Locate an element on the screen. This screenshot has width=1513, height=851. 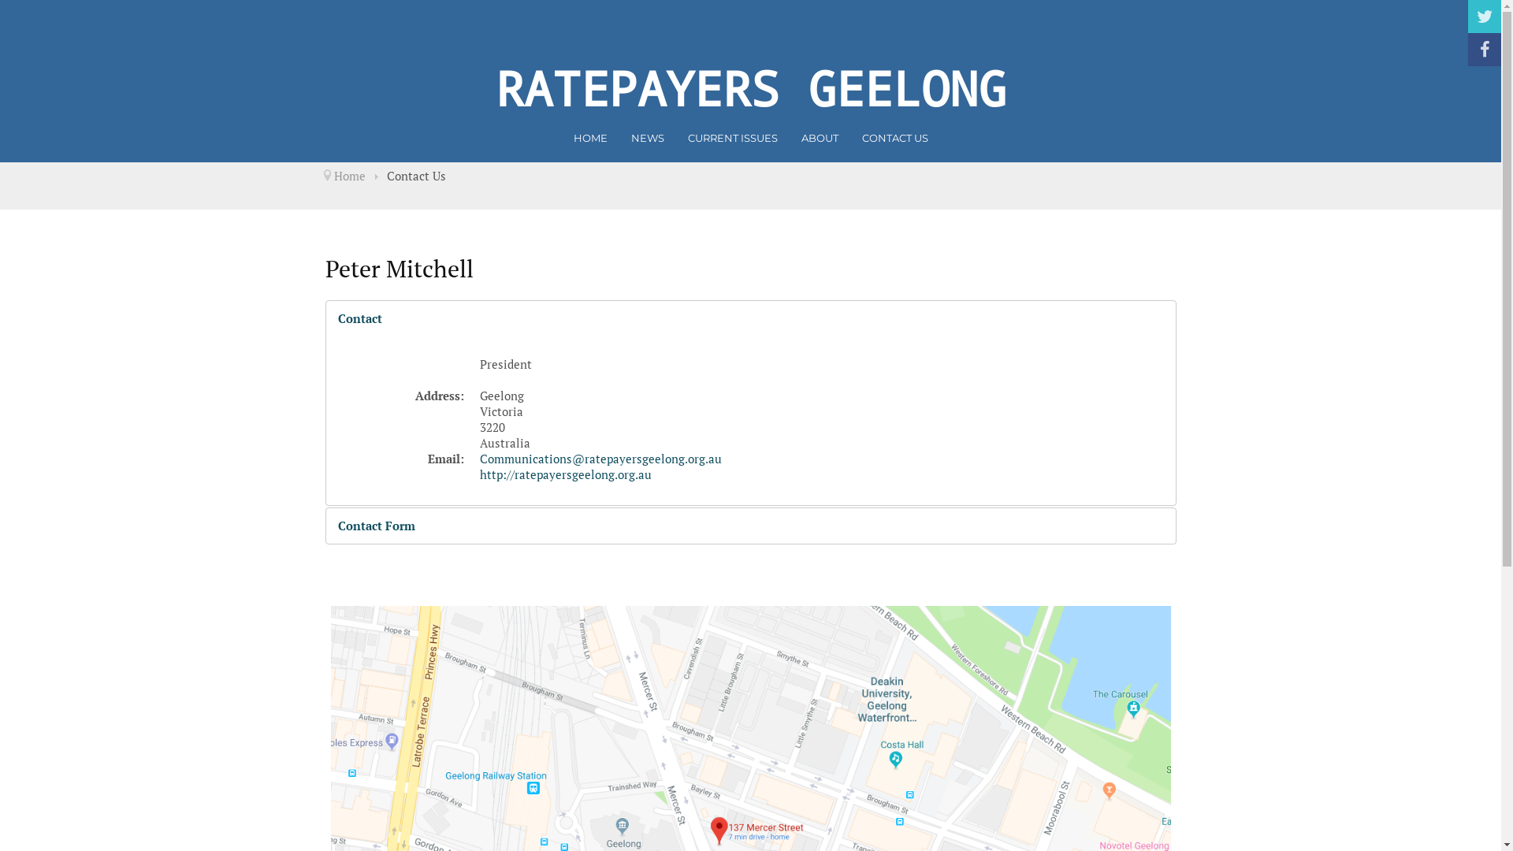
Communications@ratepayersgeelong.org.au is located at coordinates (600, 459).